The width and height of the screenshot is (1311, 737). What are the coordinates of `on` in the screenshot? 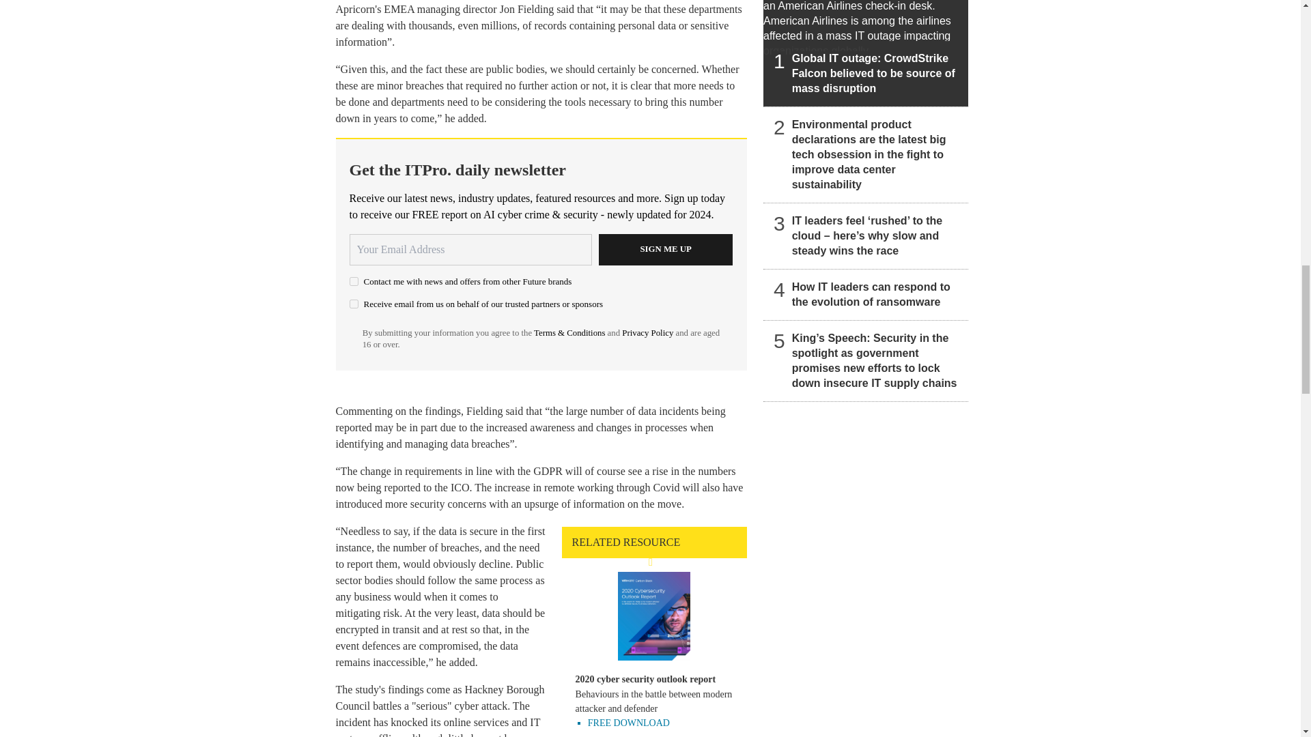 It's located at (354, 304).